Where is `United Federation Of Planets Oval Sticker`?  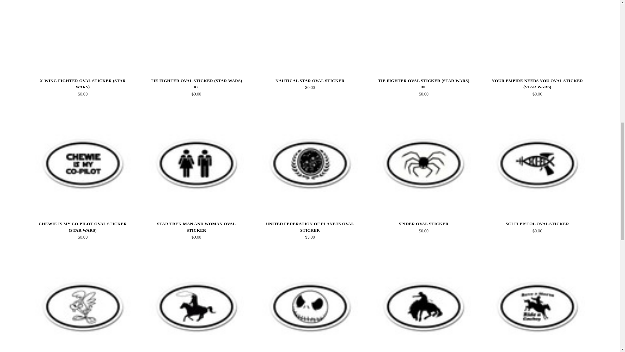 United Federation Of Planets Oval Sticker is located at coordinates (310, 163).